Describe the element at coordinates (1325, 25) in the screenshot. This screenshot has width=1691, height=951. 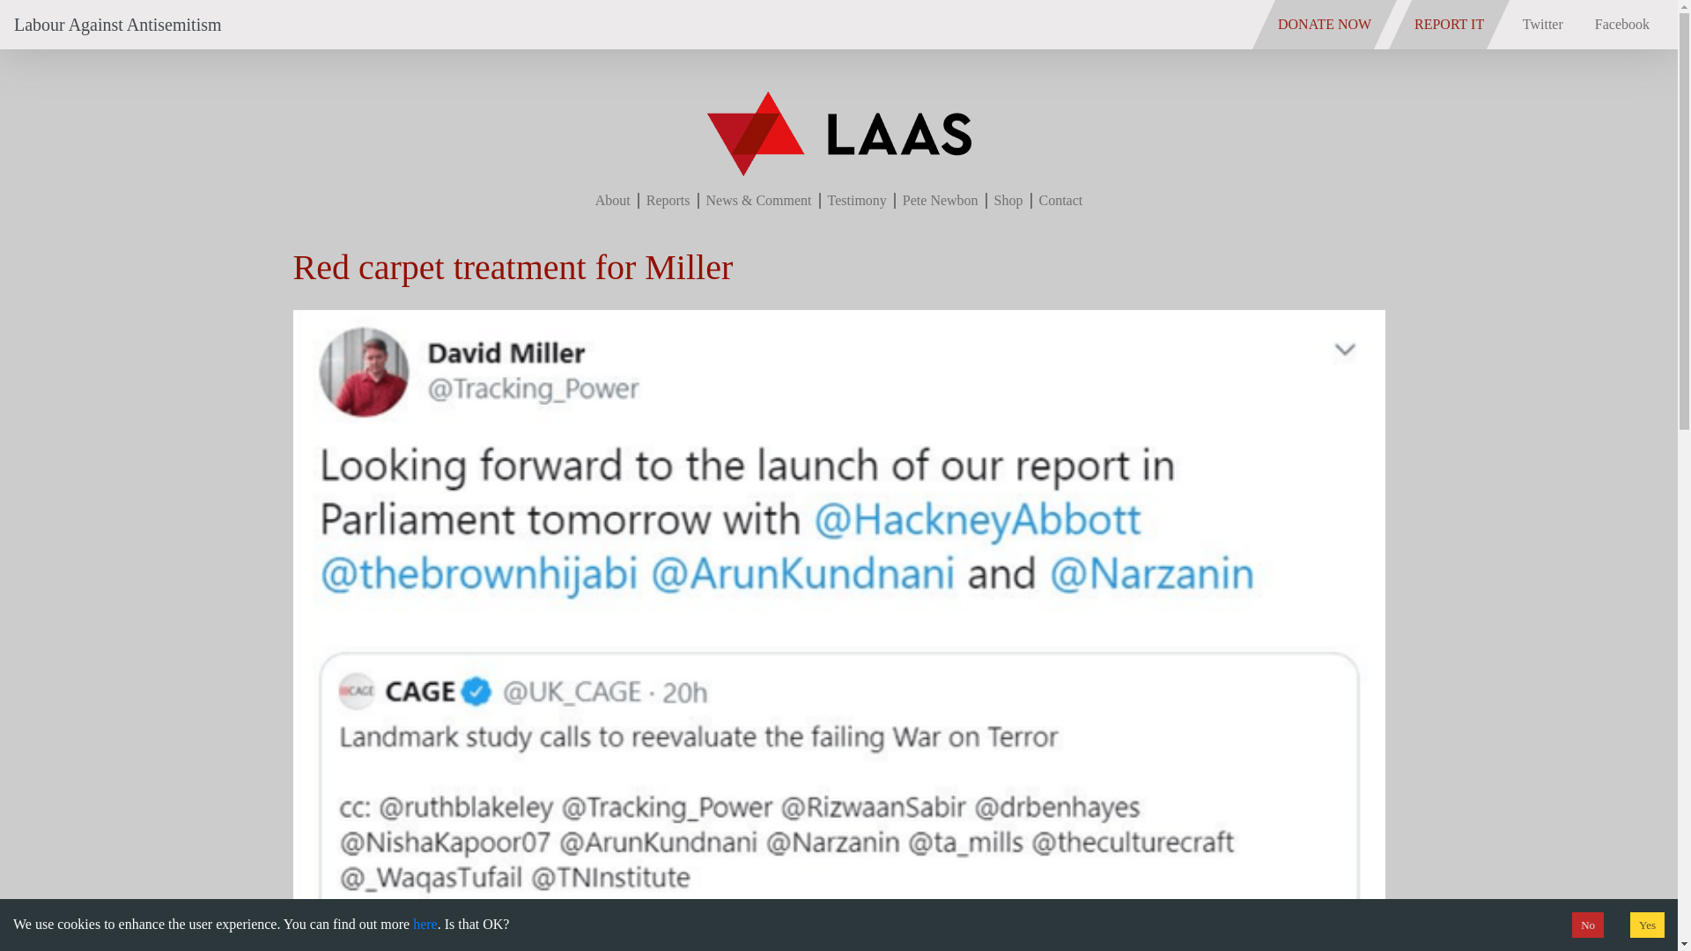
I see `DONATE NOW` at that location.